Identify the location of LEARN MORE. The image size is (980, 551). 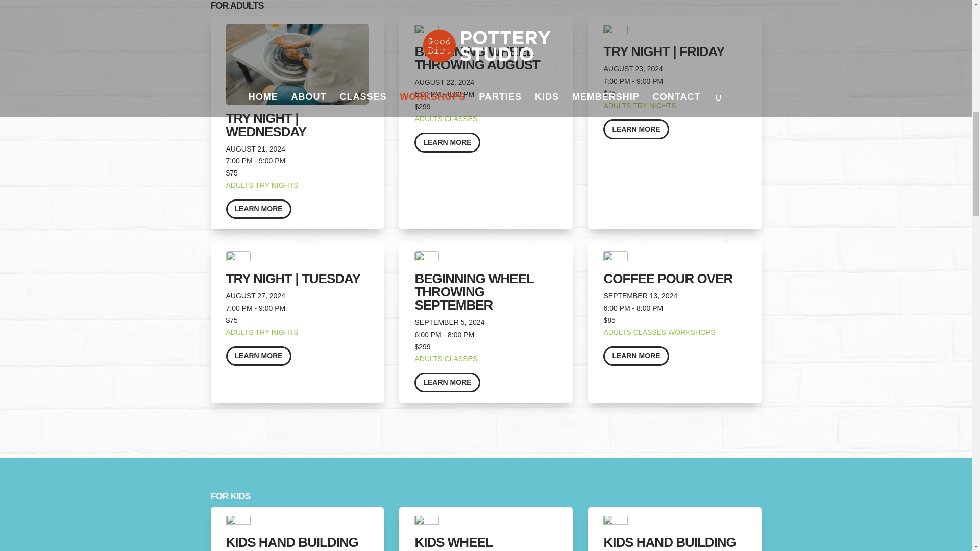
(447, 142).